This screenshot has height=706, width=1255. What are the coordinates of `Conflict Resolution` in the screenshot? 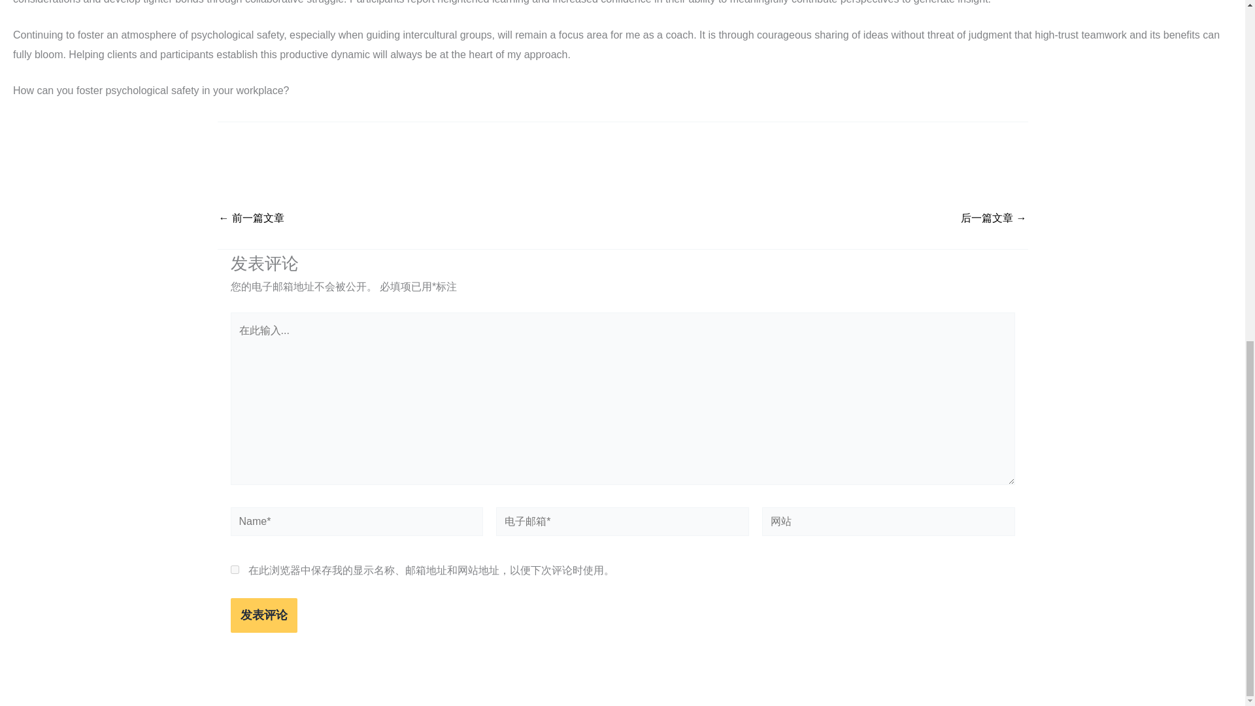 It's located at (994, 218).